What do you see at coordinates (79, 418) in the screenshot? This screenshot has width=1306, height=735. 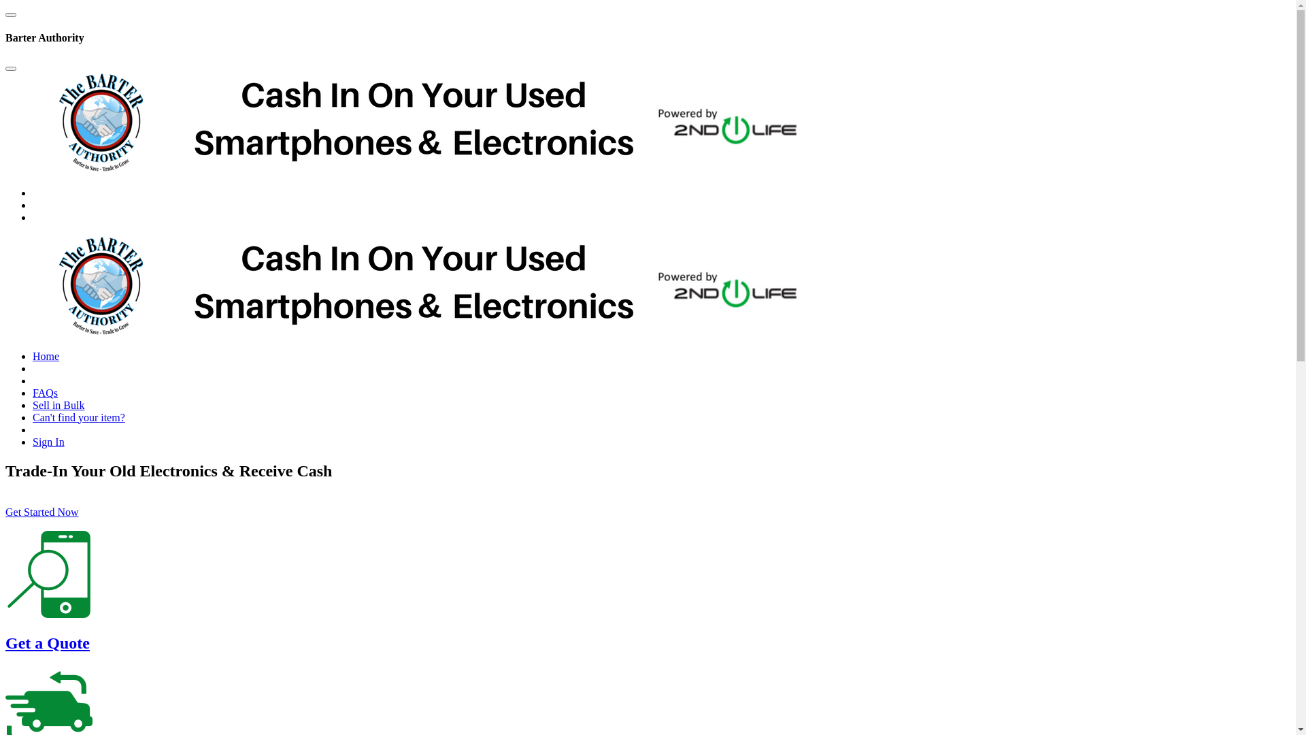 I see `Can't find your item?` at bounding box center [79, 418].